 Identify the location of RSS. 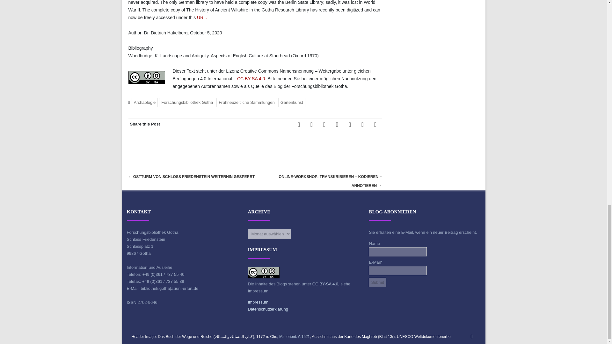
(350, 124).